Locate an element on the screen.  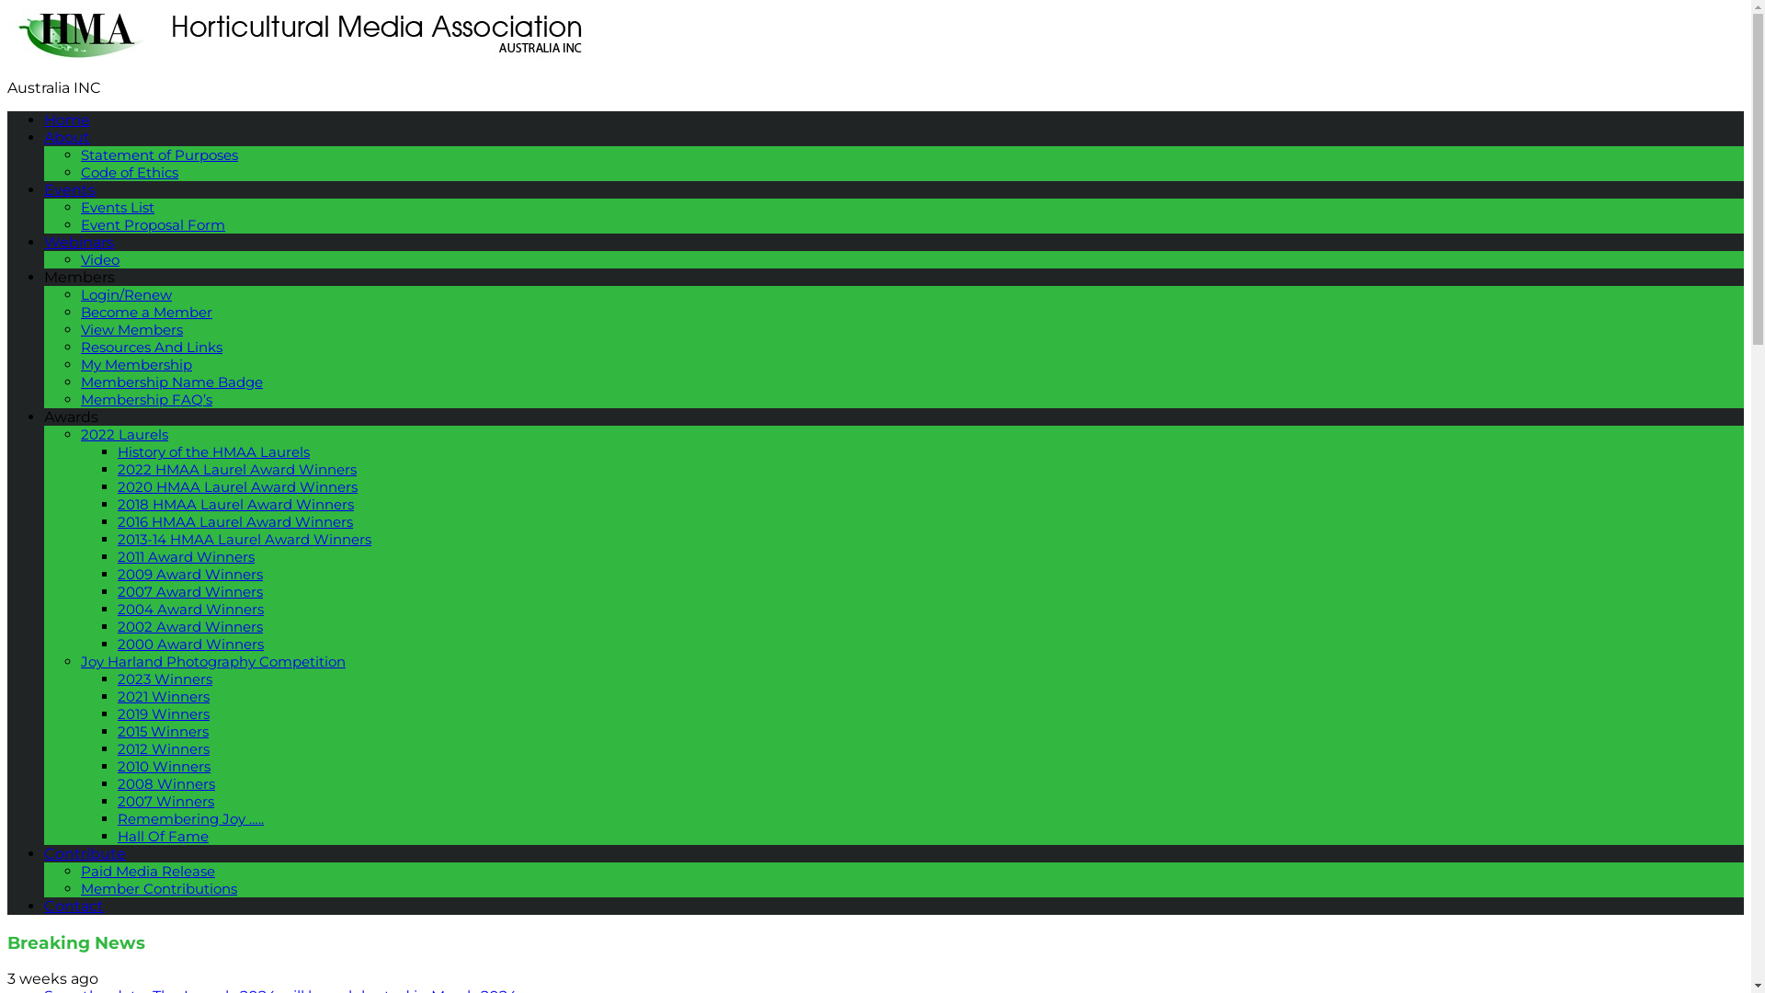
Resources And Links is located at coordinates (152, 348).